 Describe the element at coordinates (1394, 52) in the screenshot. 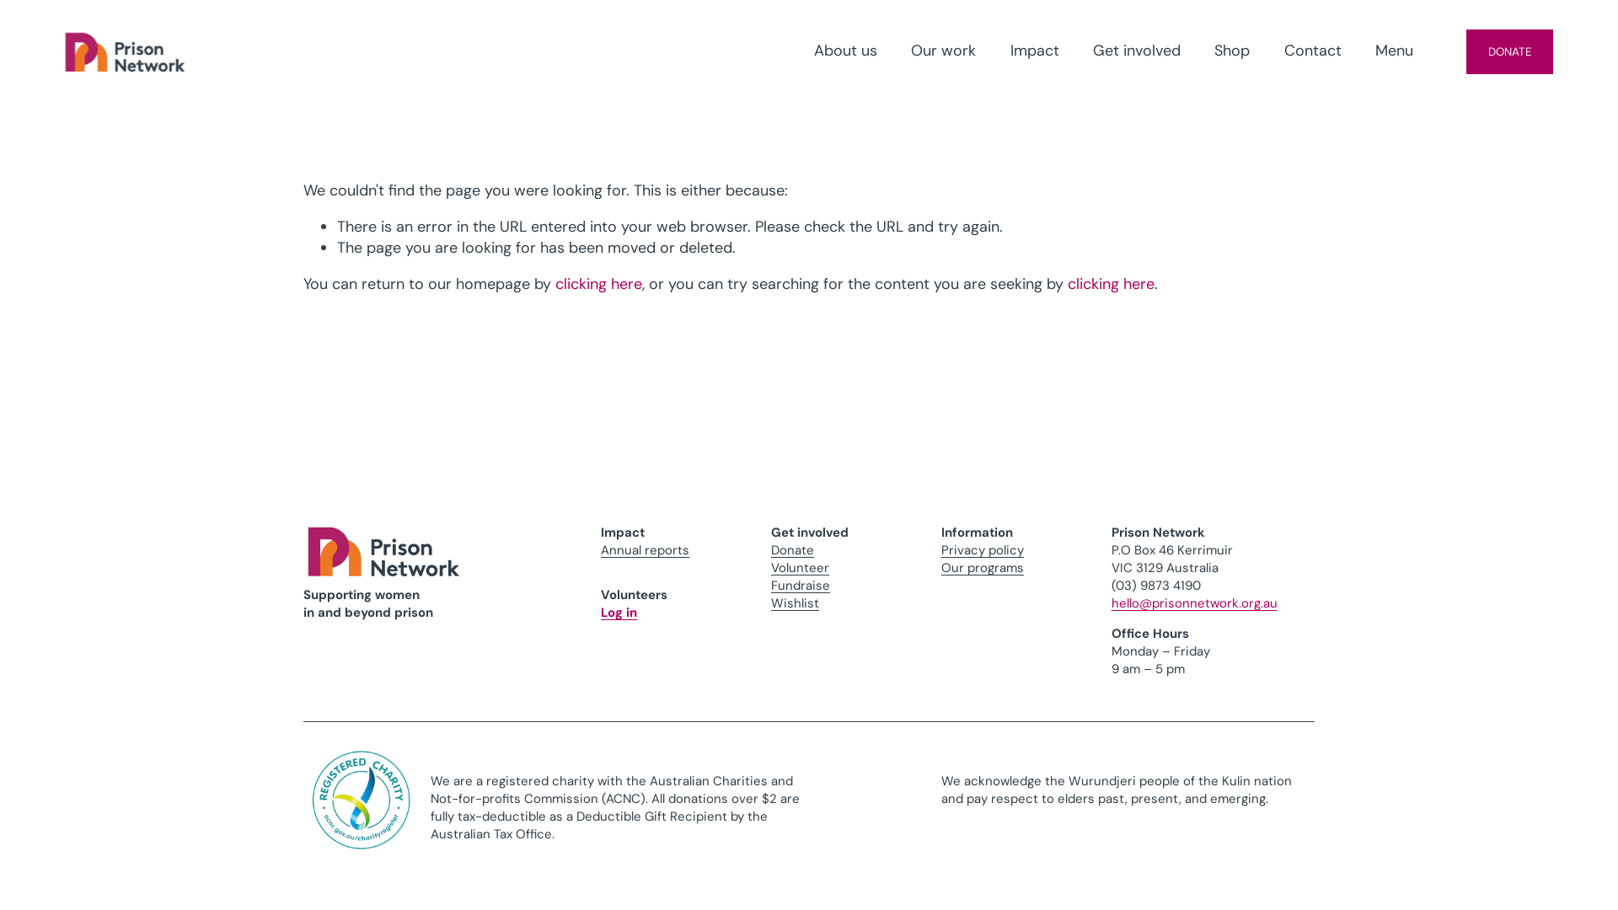

I see `Menu` at that location.